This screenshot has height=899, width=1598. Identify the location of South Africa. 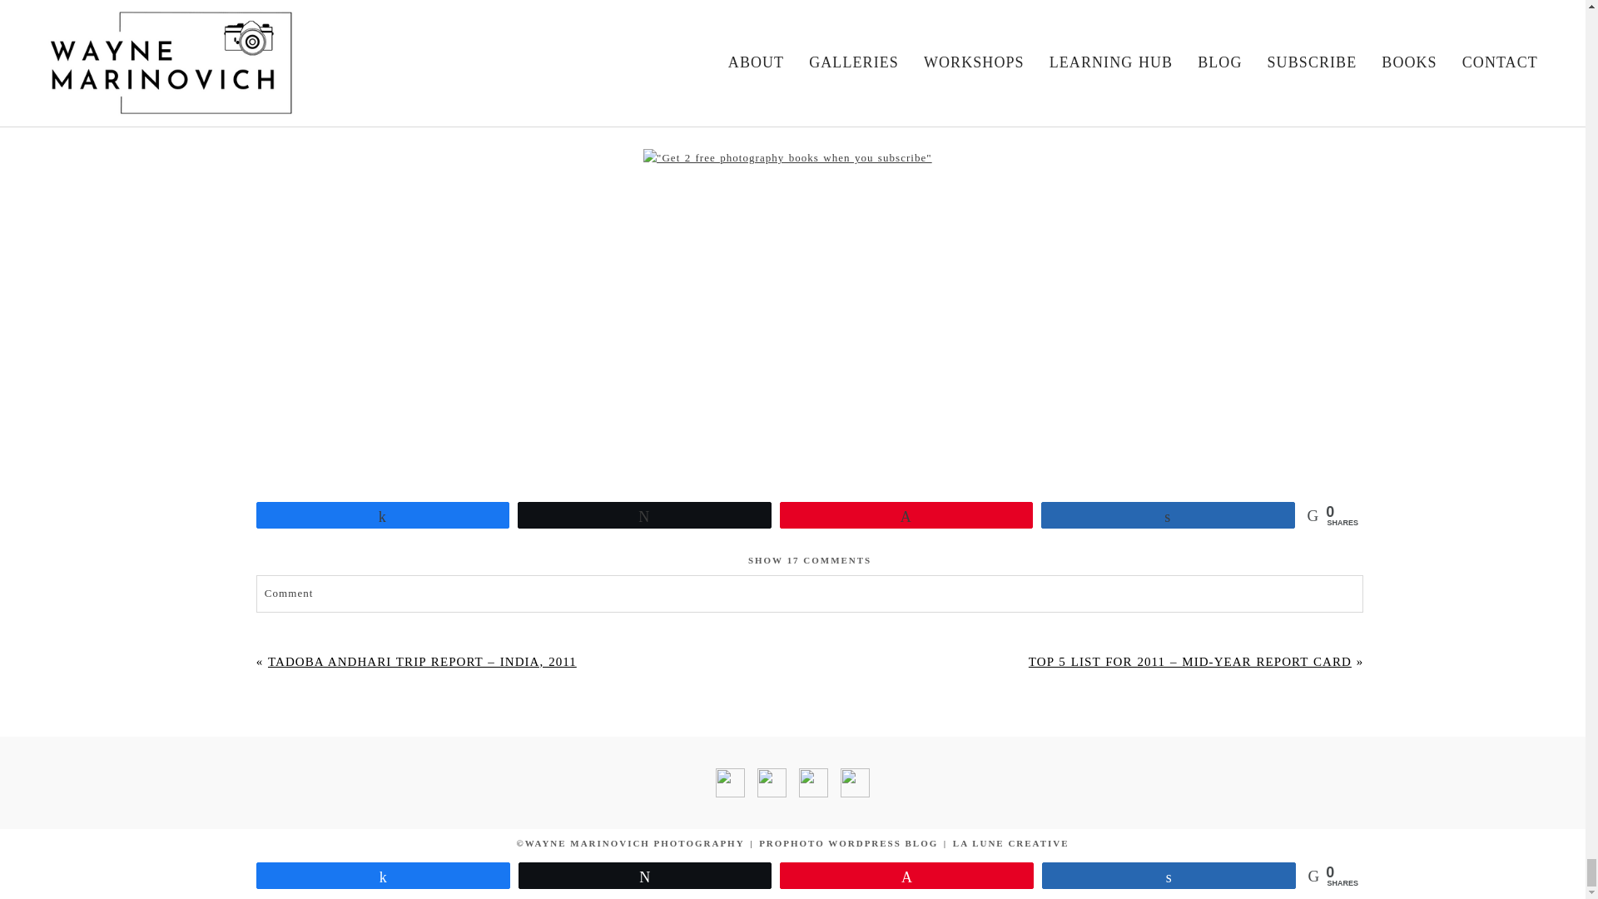
(610, 23).